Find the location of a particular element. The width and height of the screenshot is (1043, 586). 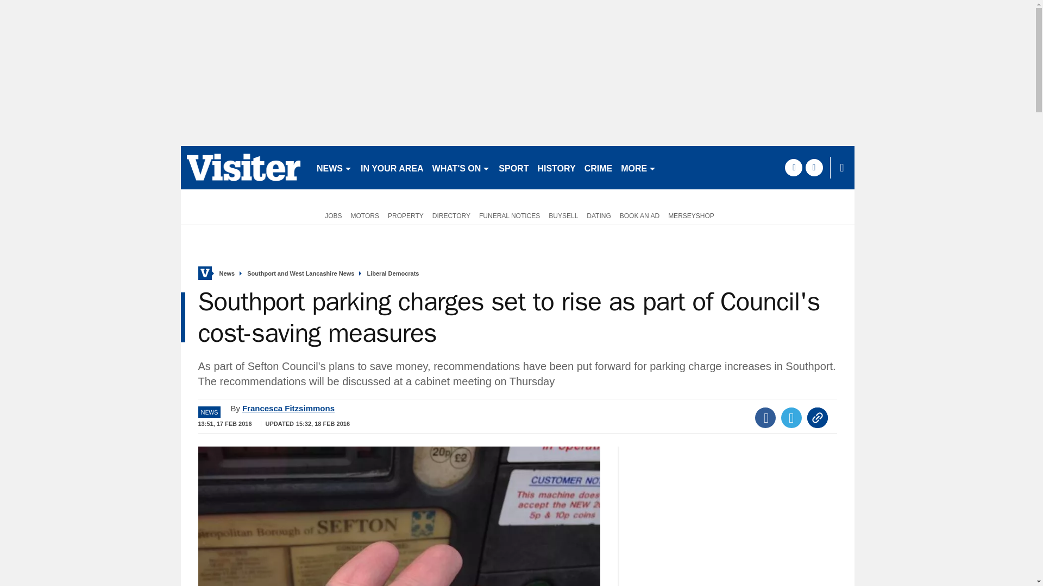

Twitter is located at coordinates (791, 418).